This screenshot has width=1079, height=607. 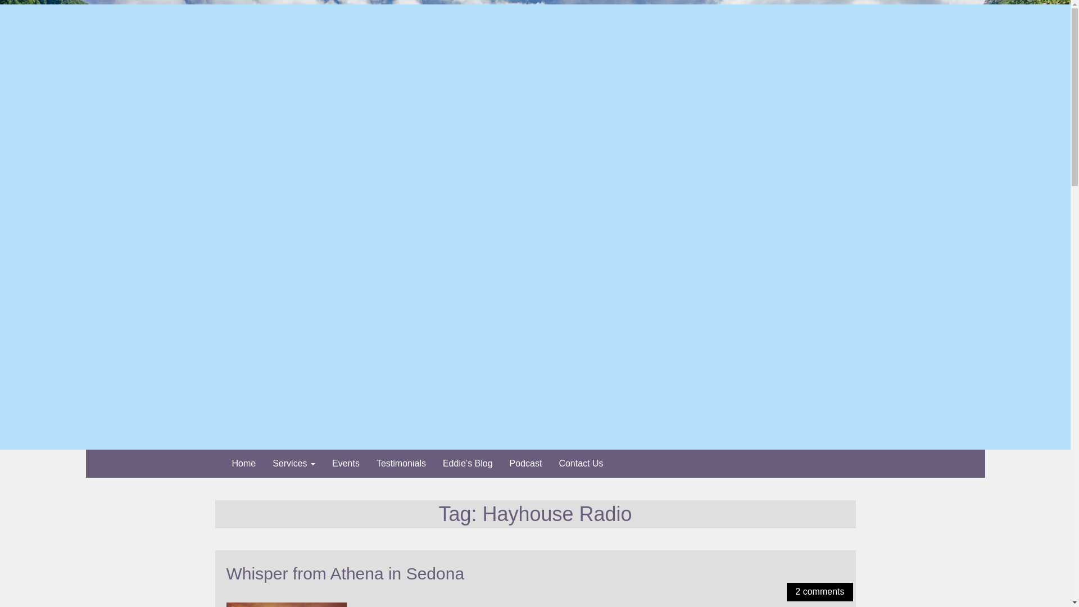 I want to click on Eddie's Blog, so click(x=468, y=463).